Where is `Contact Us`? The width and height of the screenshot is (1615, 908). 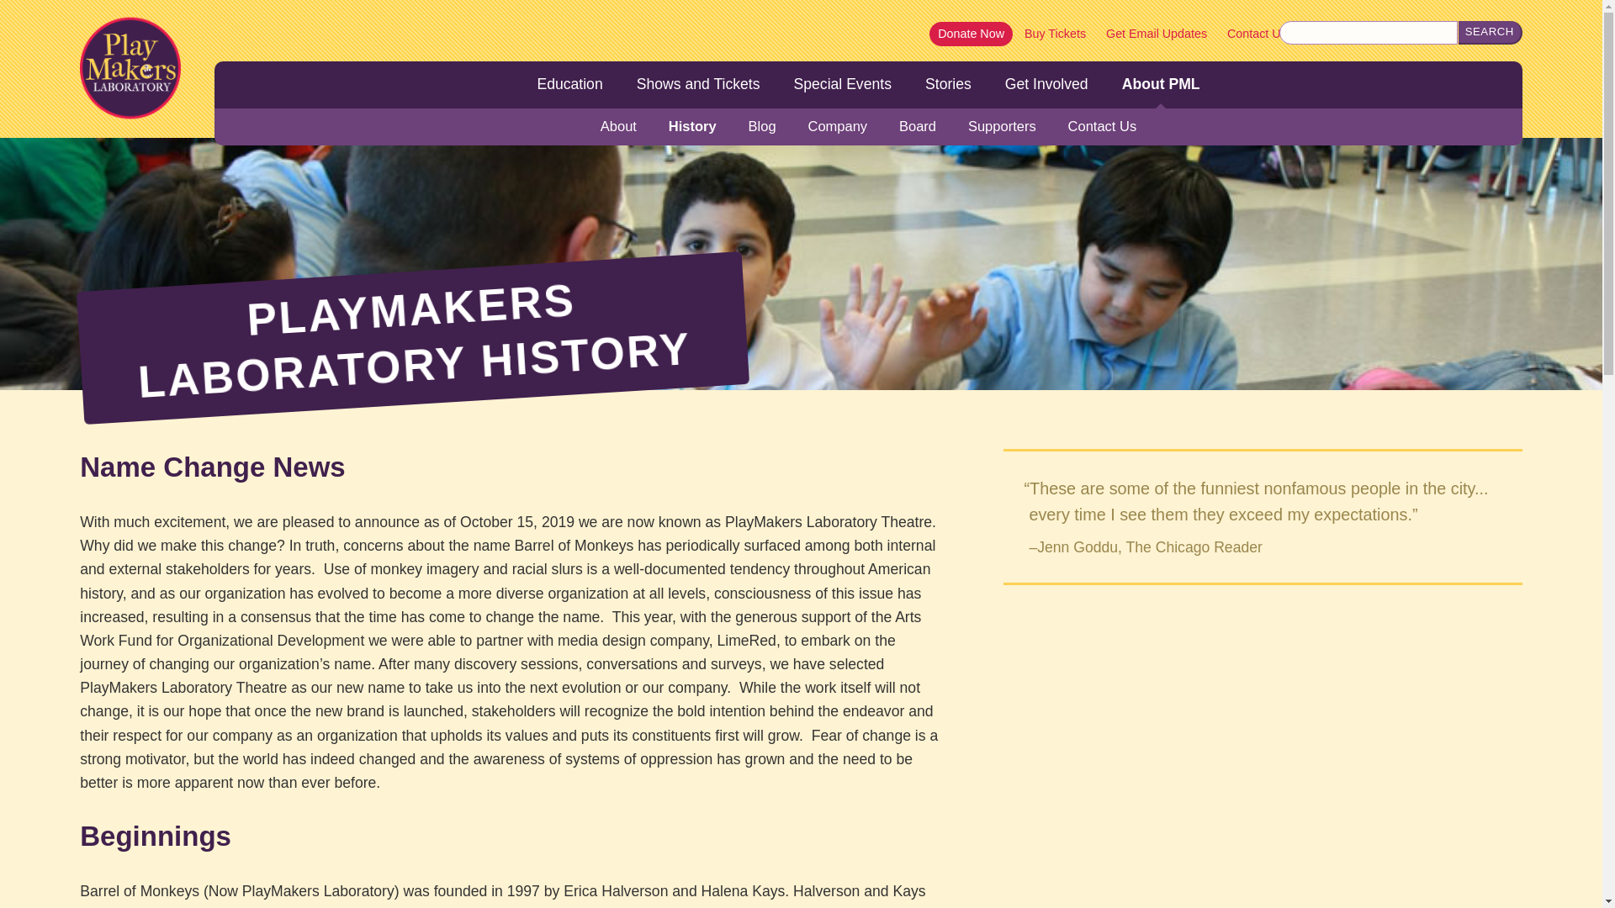 Contact Us is located at coordinates (1102, 127).